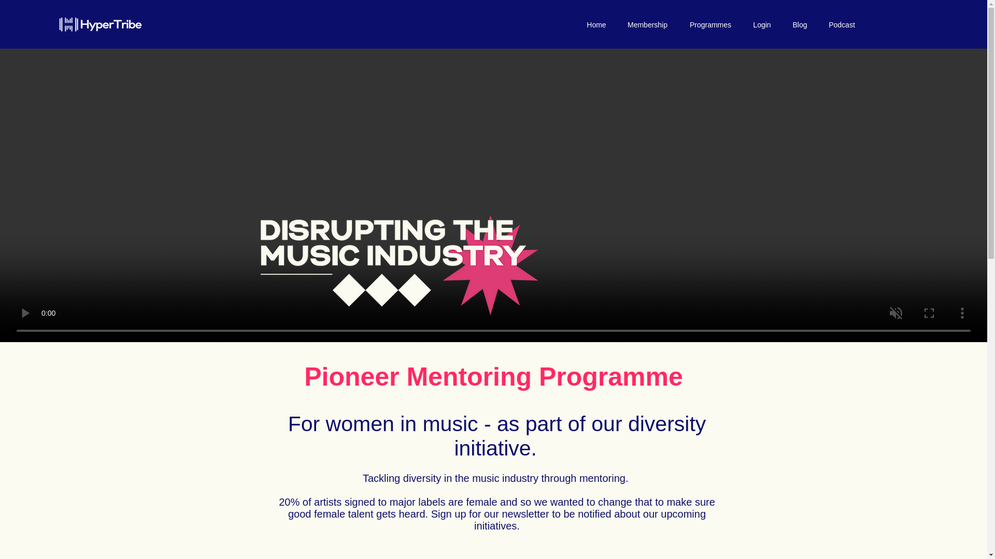 This screenshot has width=995, height=559. Describe the element at coordinates (647, 25) in the screenshot. I see `Membership` at that location.